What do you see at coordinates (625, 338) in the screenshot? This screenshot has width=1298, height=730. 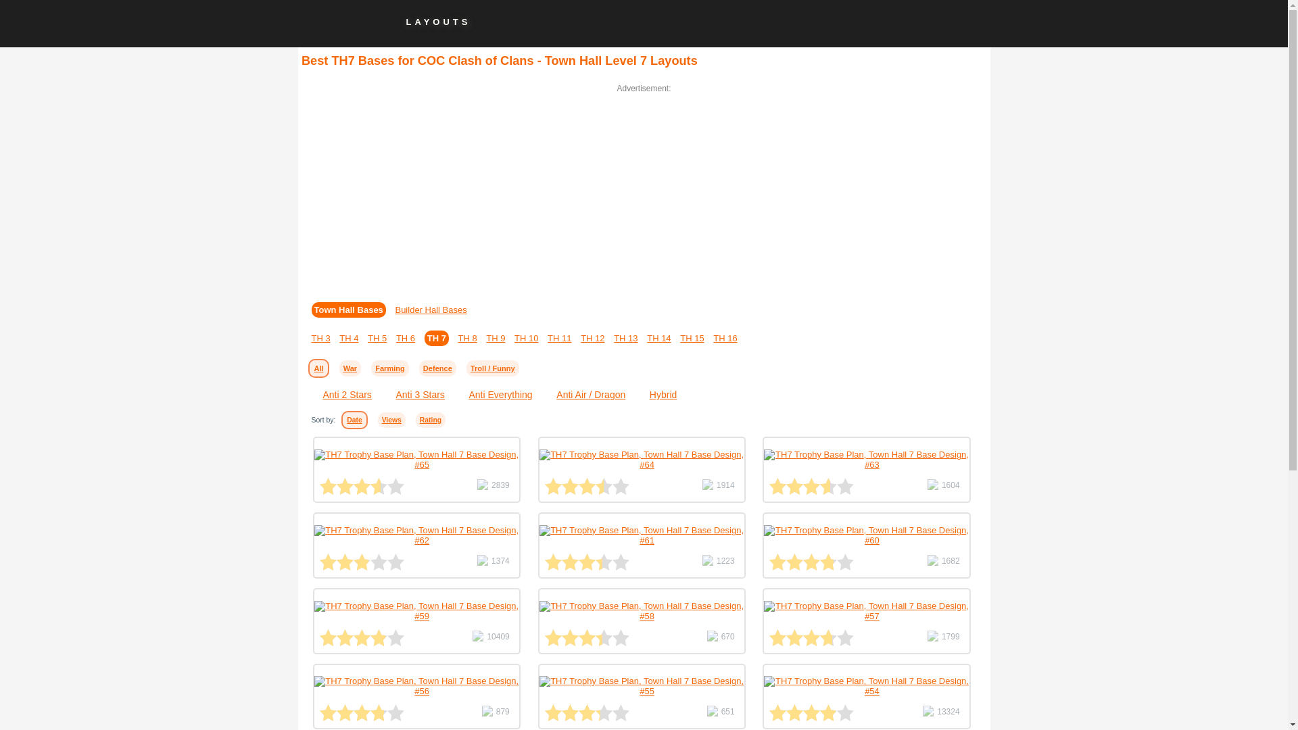 I see `TH 13` at bounding box center [625, 338].